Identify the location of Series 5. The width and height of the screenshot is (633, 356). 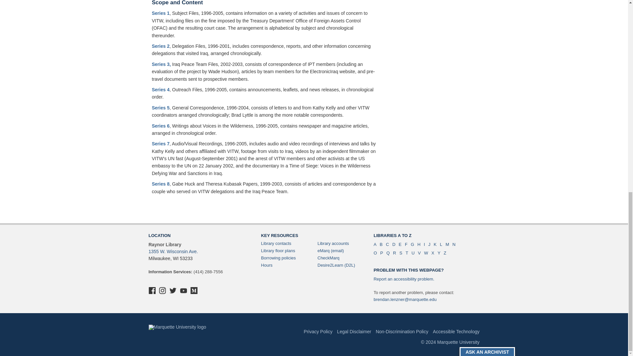
(161, 107).